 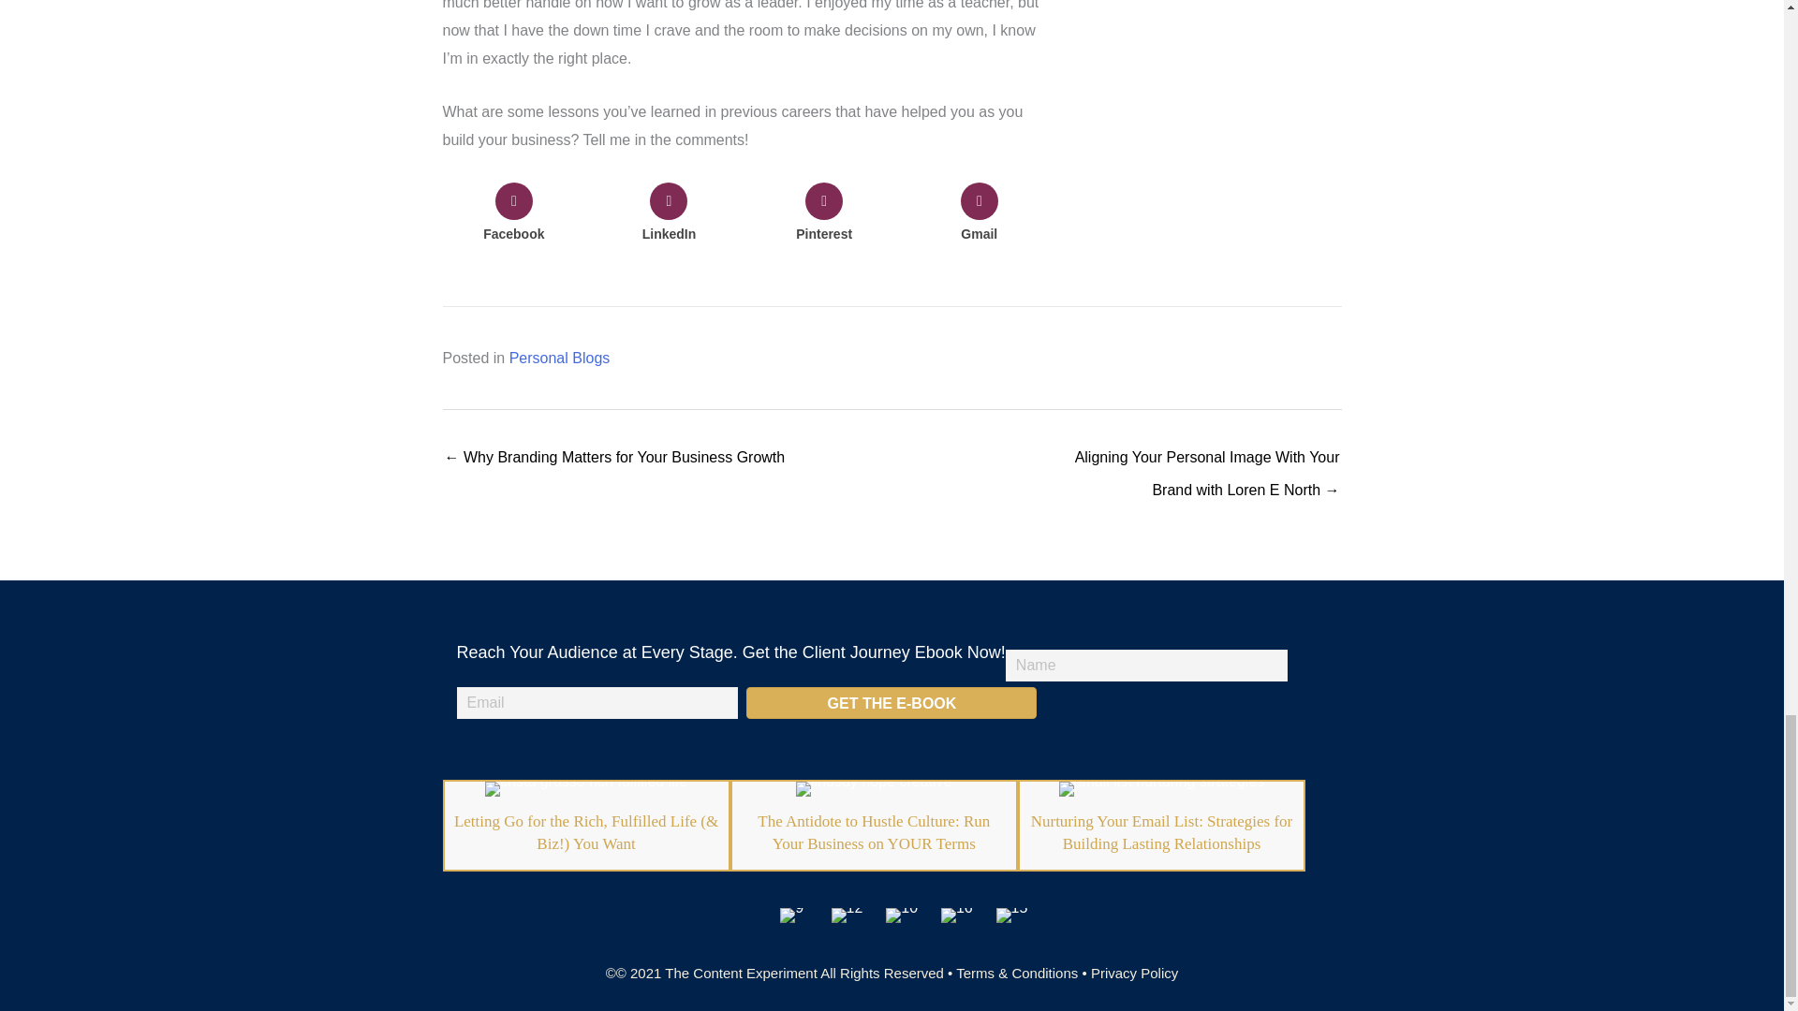 What do you see at coordinates (669, 215) in the screenshot?
I see `LinkedIn` at bounding box center [669, 215].